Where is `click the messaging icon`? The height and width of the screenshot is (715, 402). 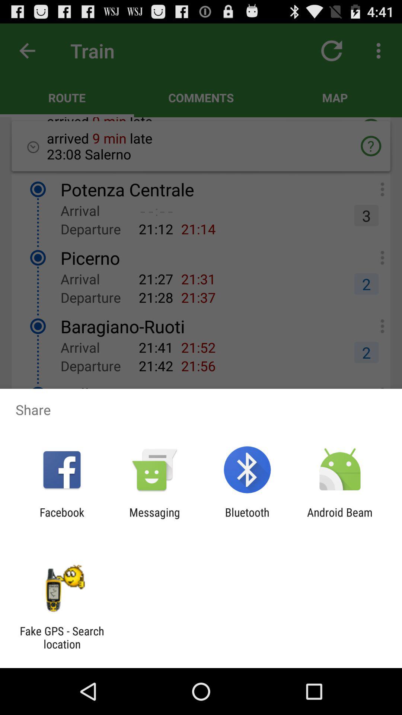
click the messaging icon is located at coordinates (154, 519).